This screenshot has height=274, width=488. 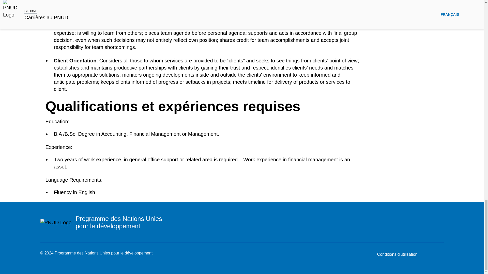 What do you see at coordinates (415, 218) in the screenshot?
I see `Youtube` at bounding box center [415, 218].